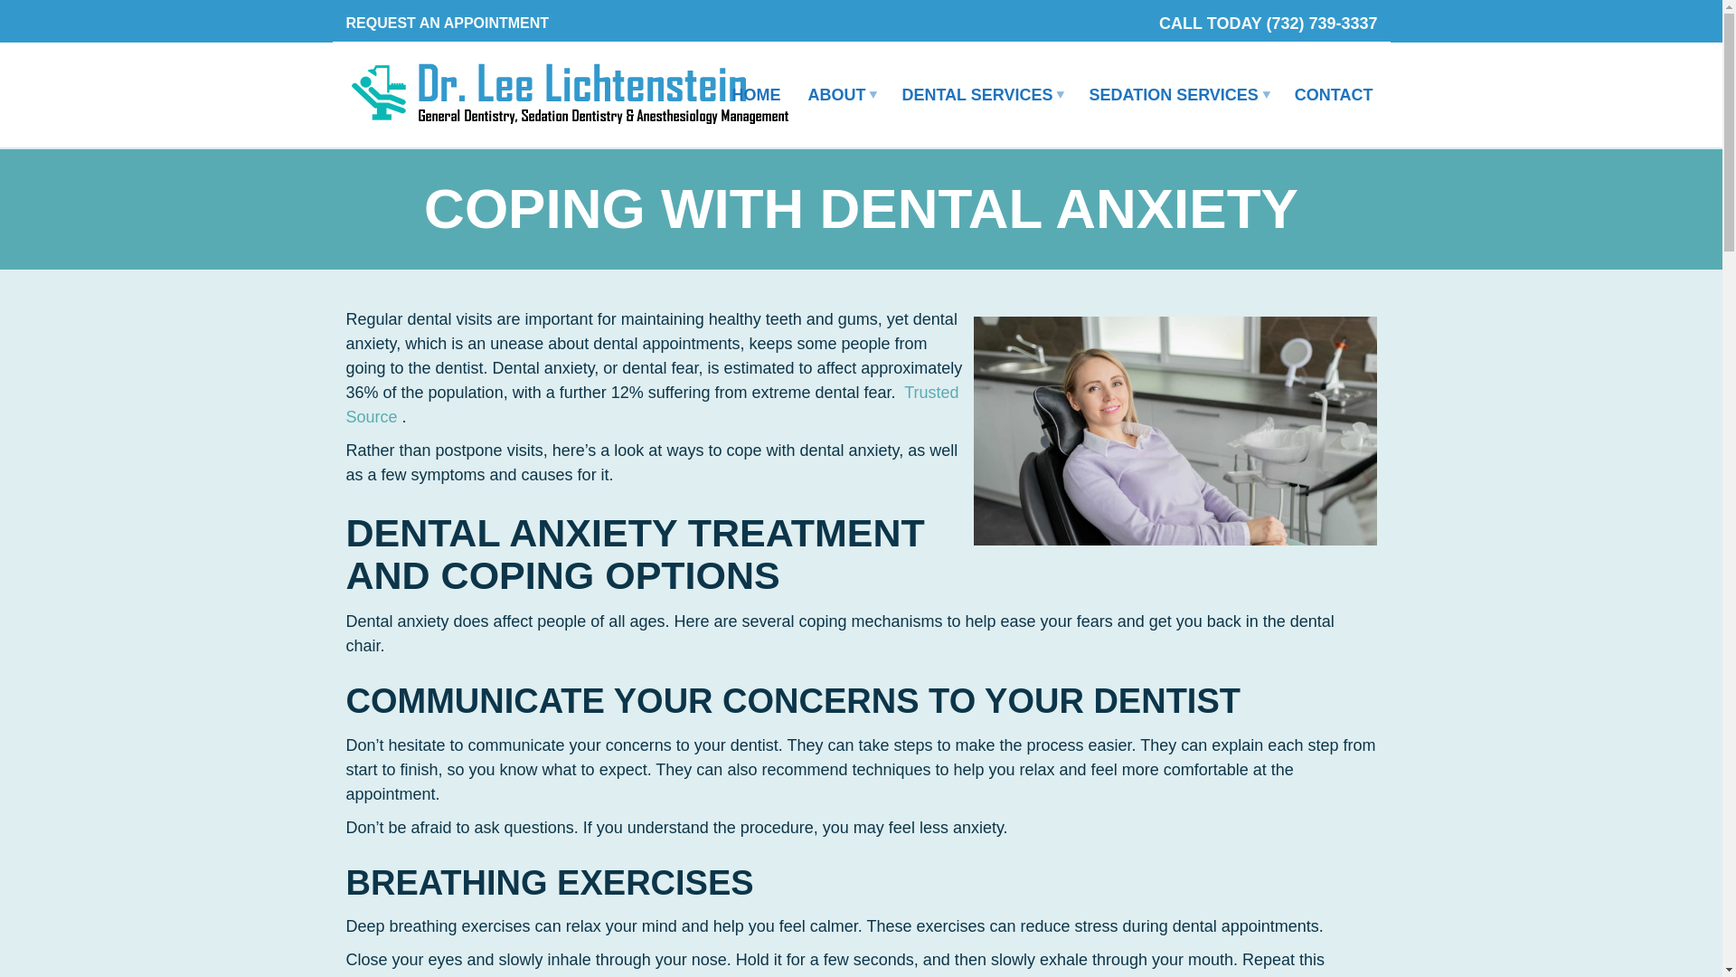 The image size is (1736, 977). What do you see at coordinates (447, 24) in the screenshot?
I see `Request an Appointment` at bounding box center [447, 24].